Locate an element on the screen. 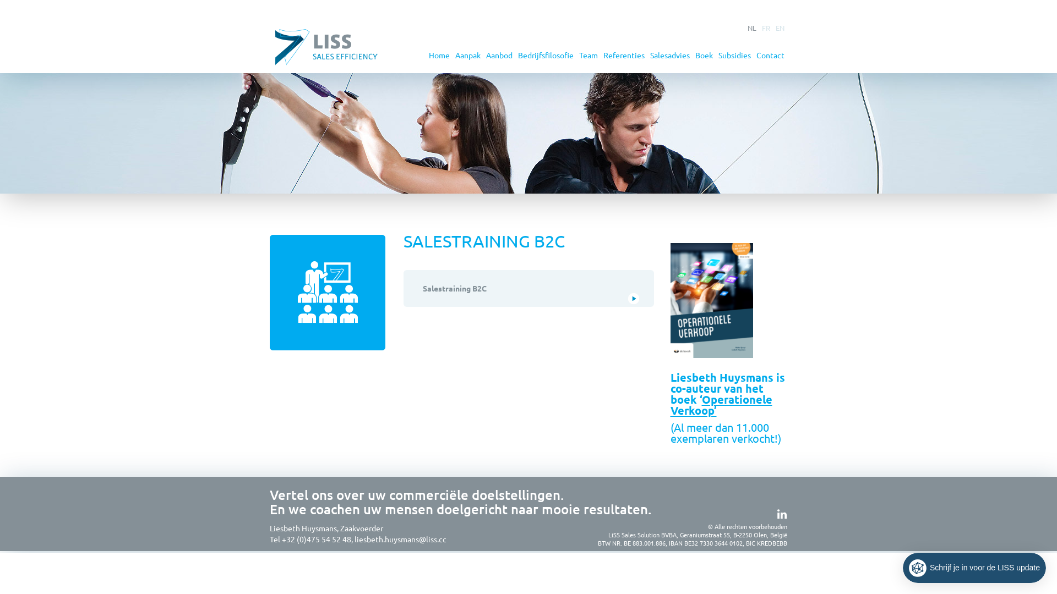 The width and height of the screenshot is (1057, 594). Aanbod is located at coordinates (499, 55).